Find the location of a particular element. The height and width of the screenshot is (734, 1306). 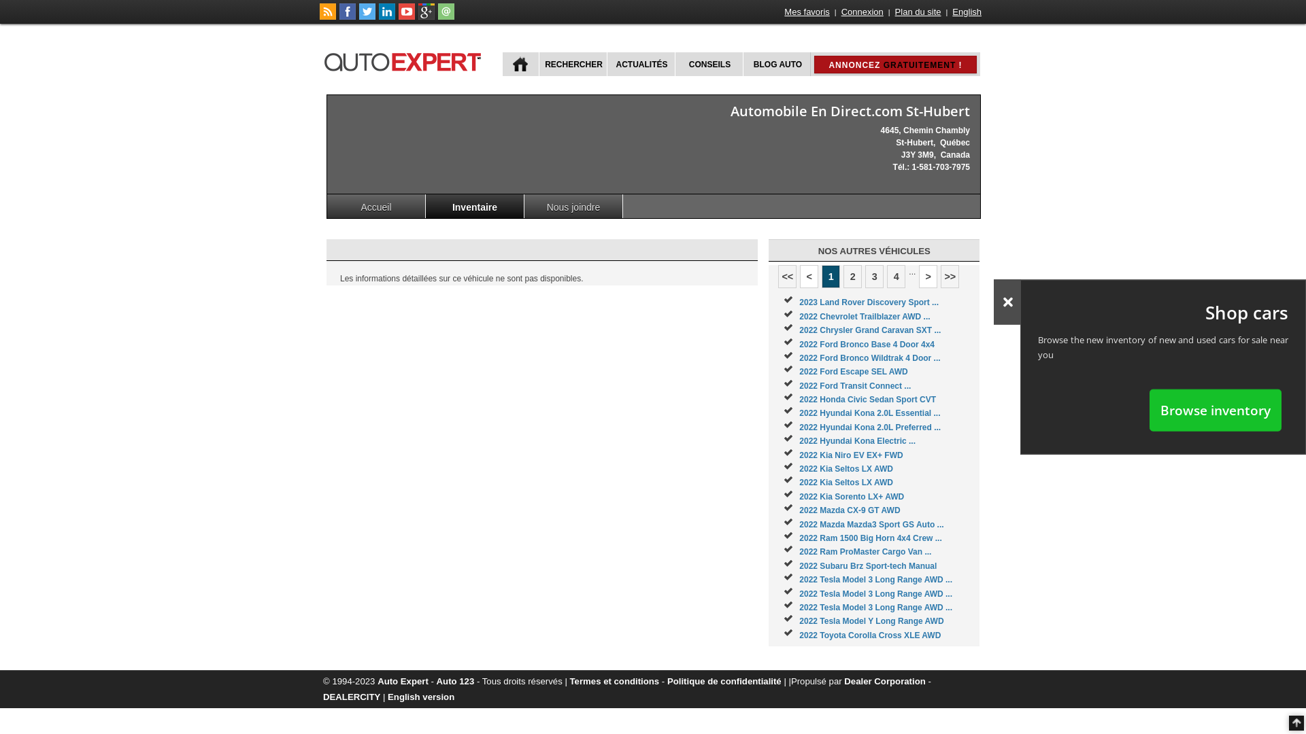

<< is located at coordinates (788, 277).